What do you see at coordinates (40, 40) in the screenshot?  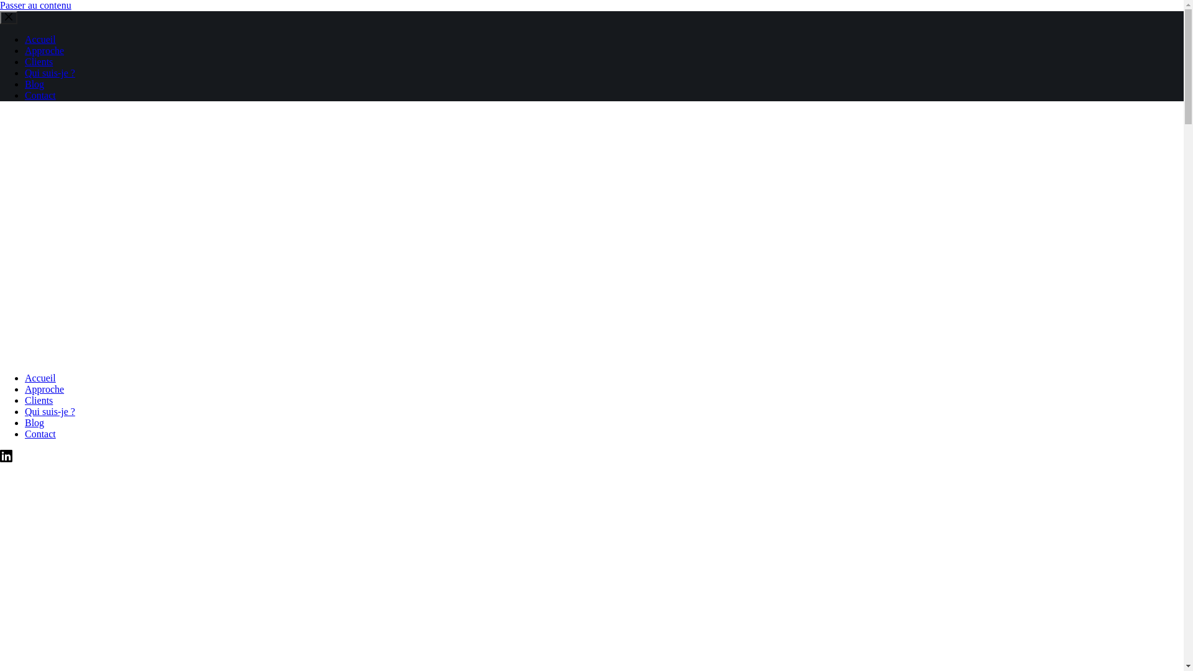 I see `Accueil` at bounding box center [40, 40].